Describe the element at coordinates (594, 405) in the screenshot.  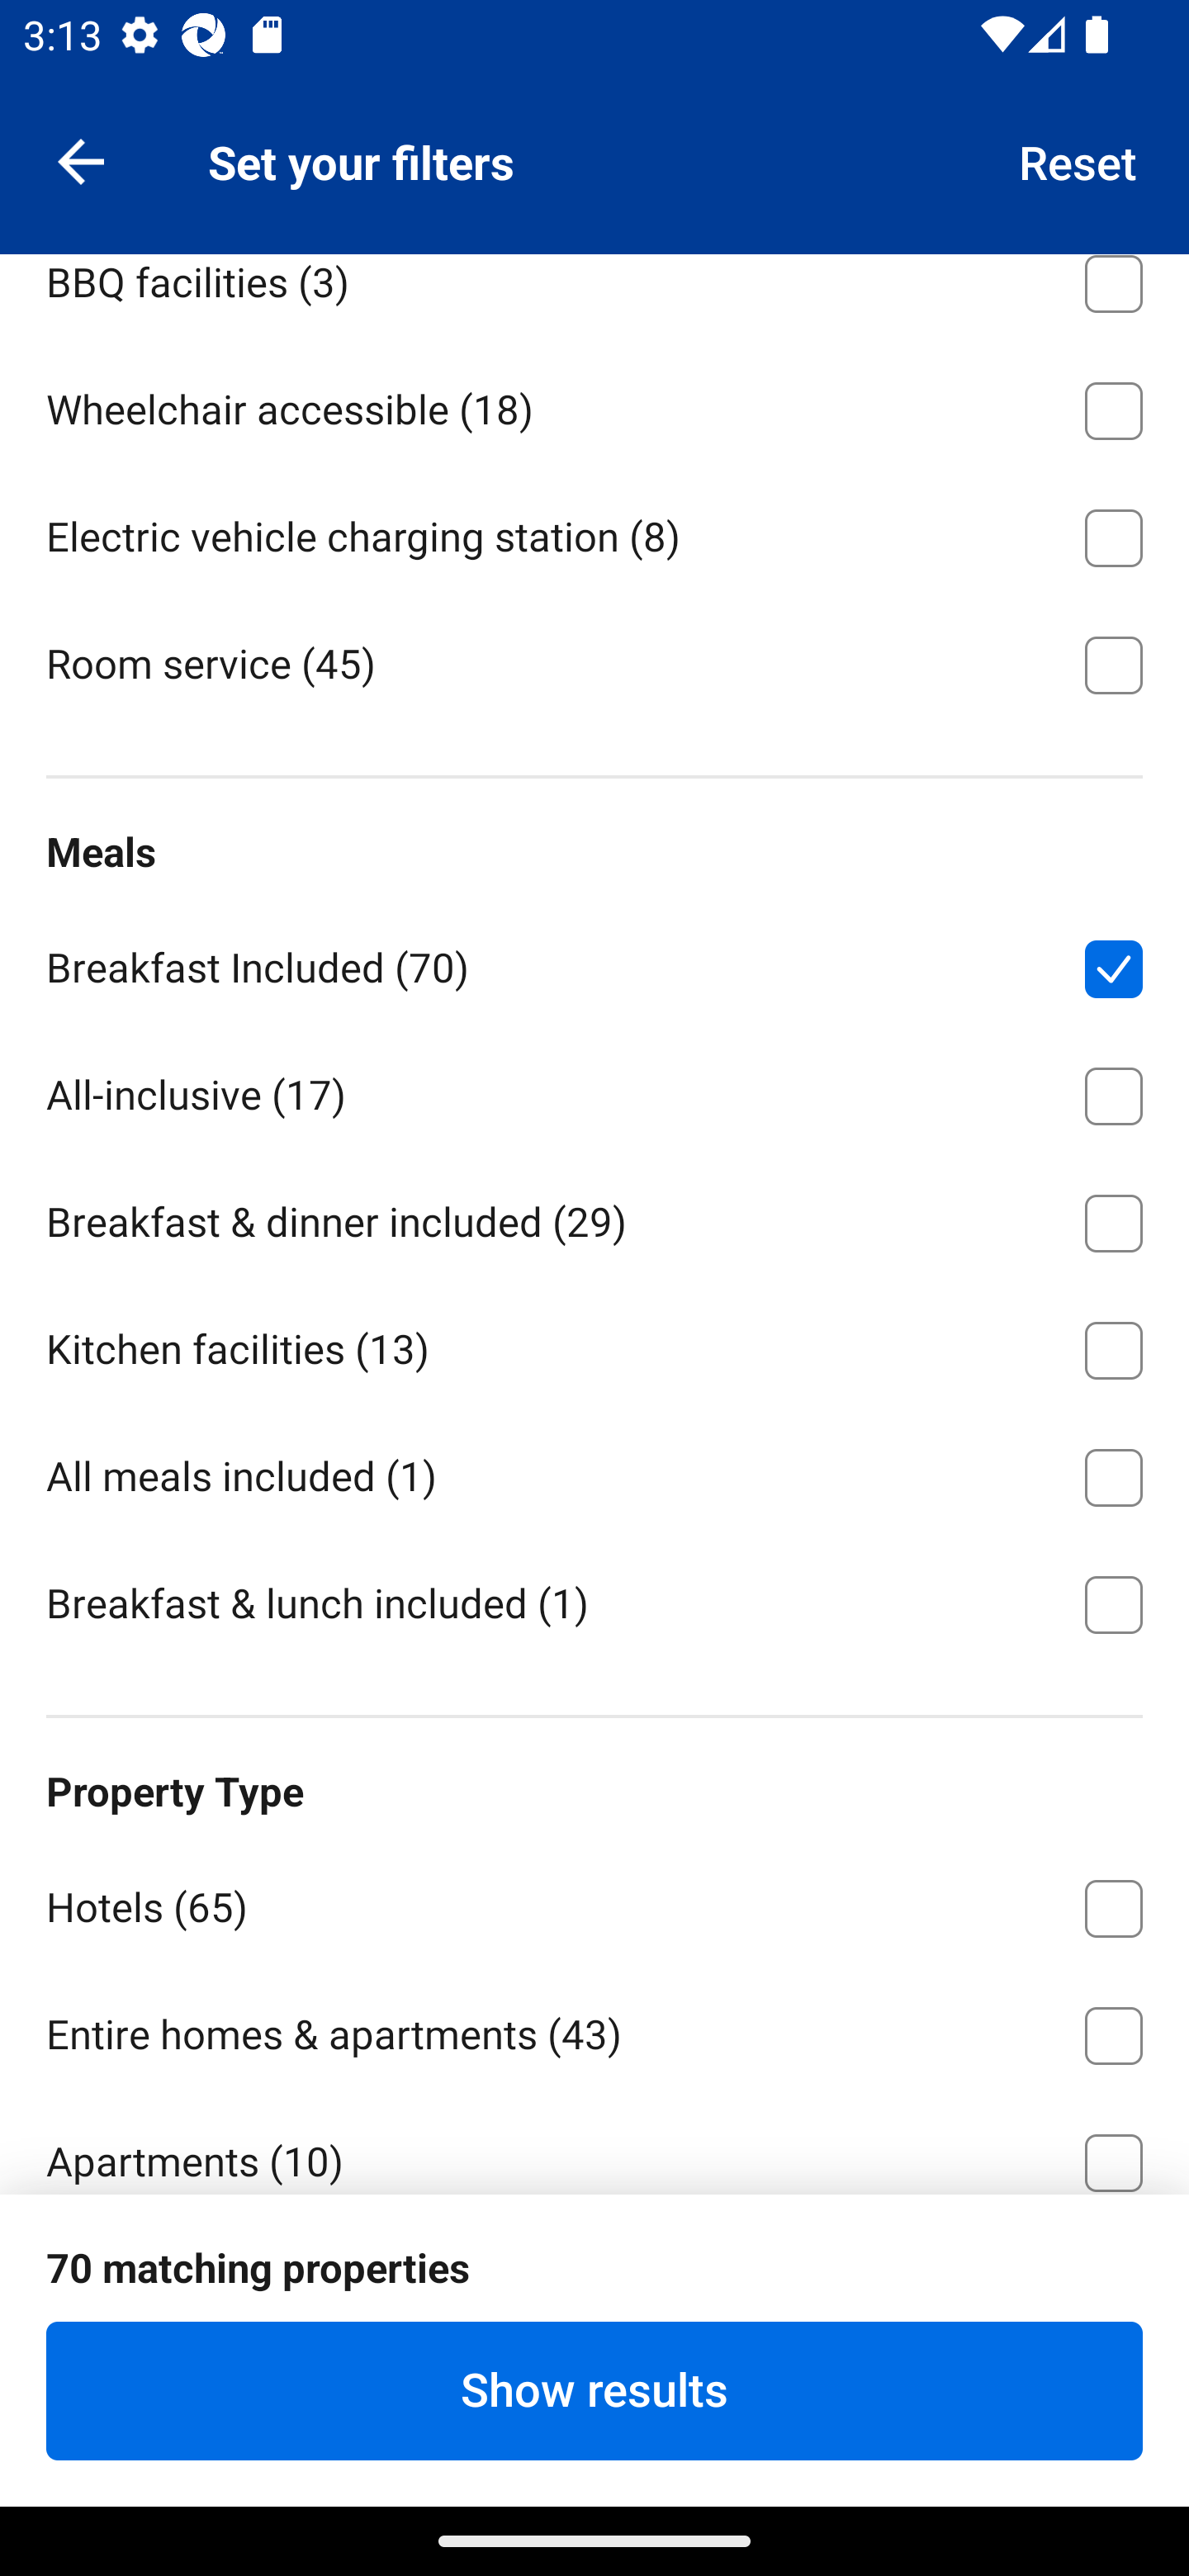
I see `Wheelchair accessible ⁦(18)` at that location.